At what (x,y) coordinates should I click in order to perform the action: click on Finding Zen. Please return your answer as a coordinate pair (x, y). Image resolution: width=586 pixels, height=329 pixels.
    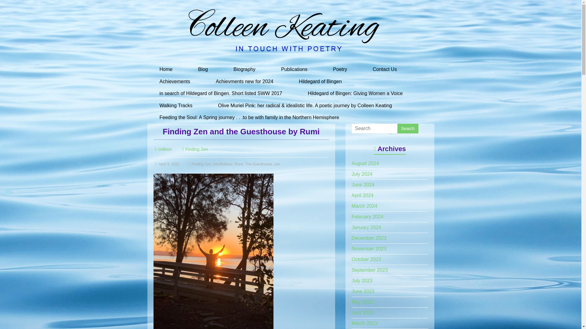
    Looking at the image, I should click on (197, 149).